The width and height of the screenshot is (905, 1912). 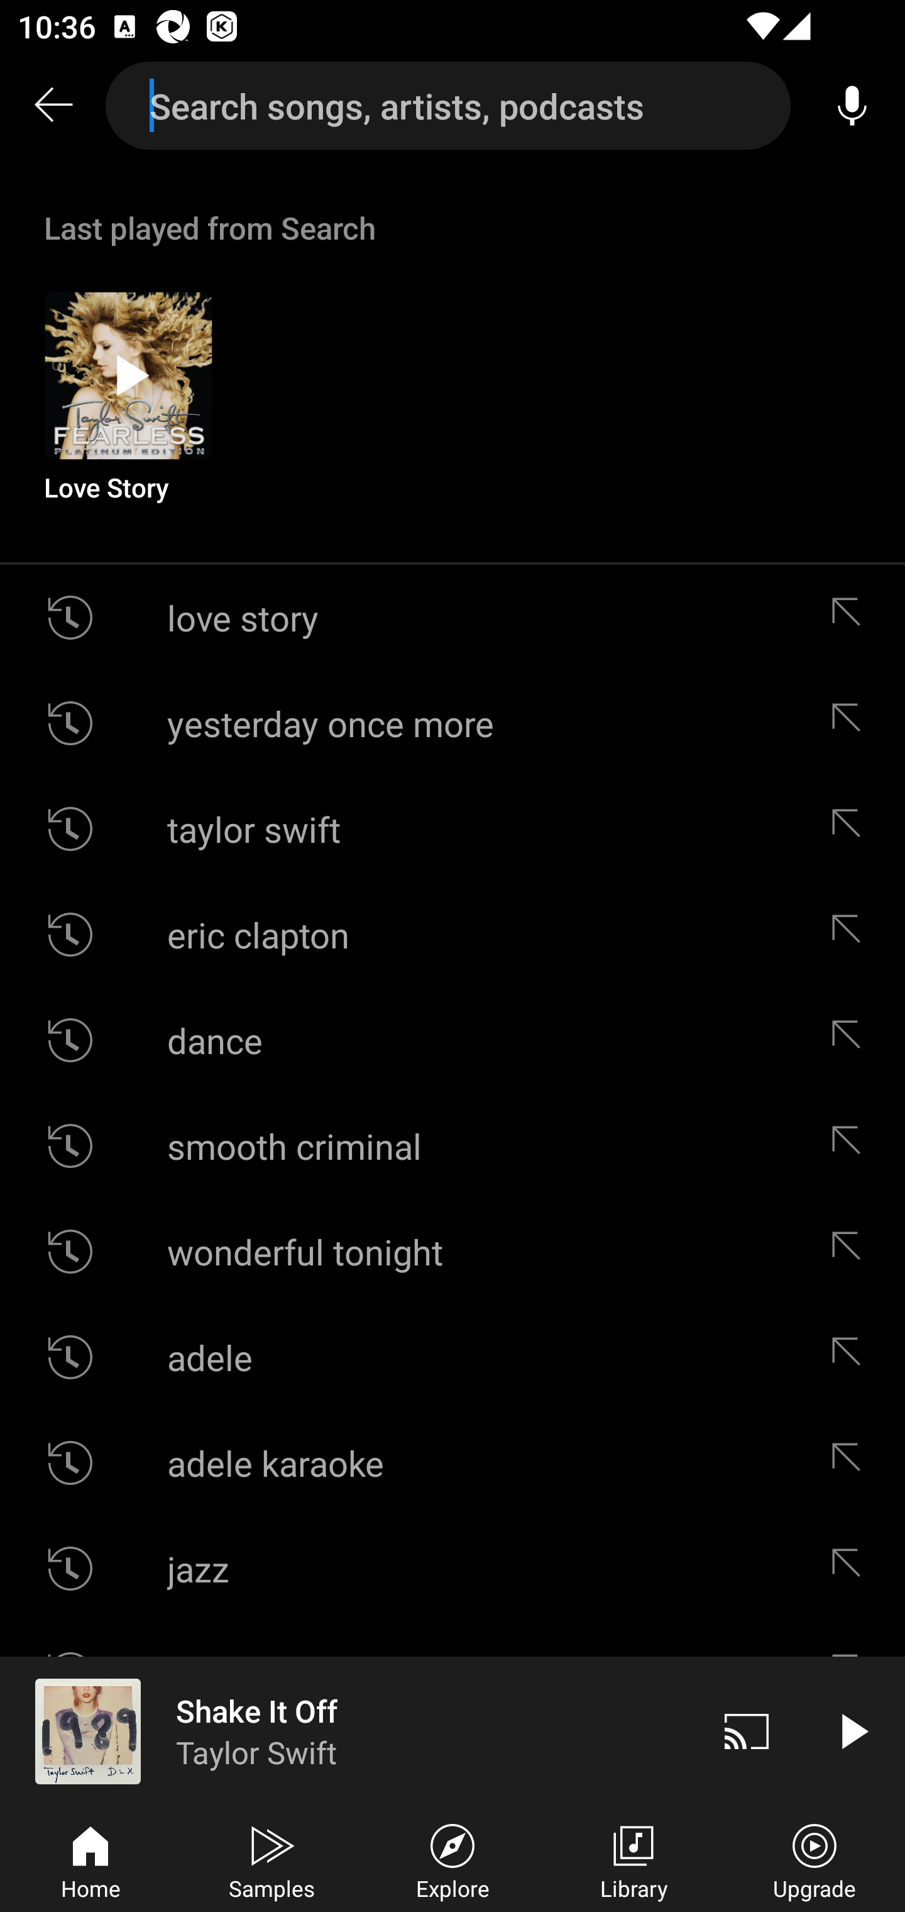 What do you see at coordinates (852, 1731) in the screenshot?
I see `Play video` at bounding box center [852, 1731].